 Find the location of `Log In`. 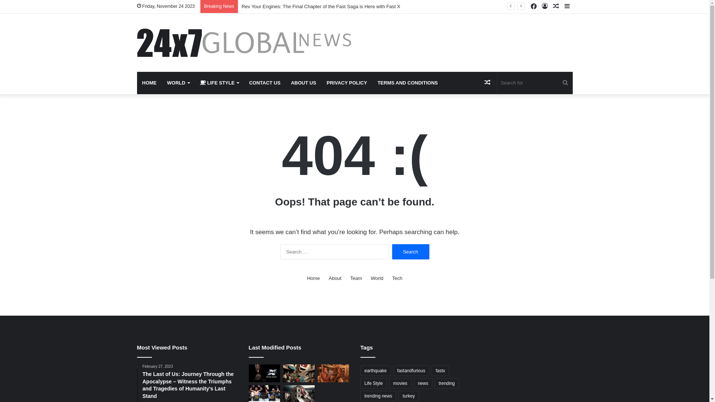

Log In is located at coordinates (545, 7).